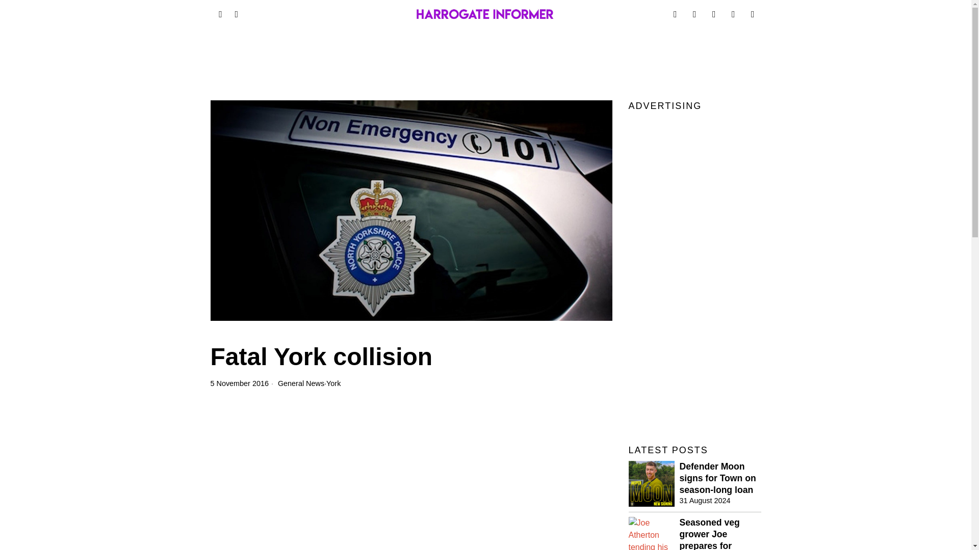 The height and width of the screenshot is (550, 979). Describe the element at coordinates (301, 383) in the screenshot. I see `General News` at that location.